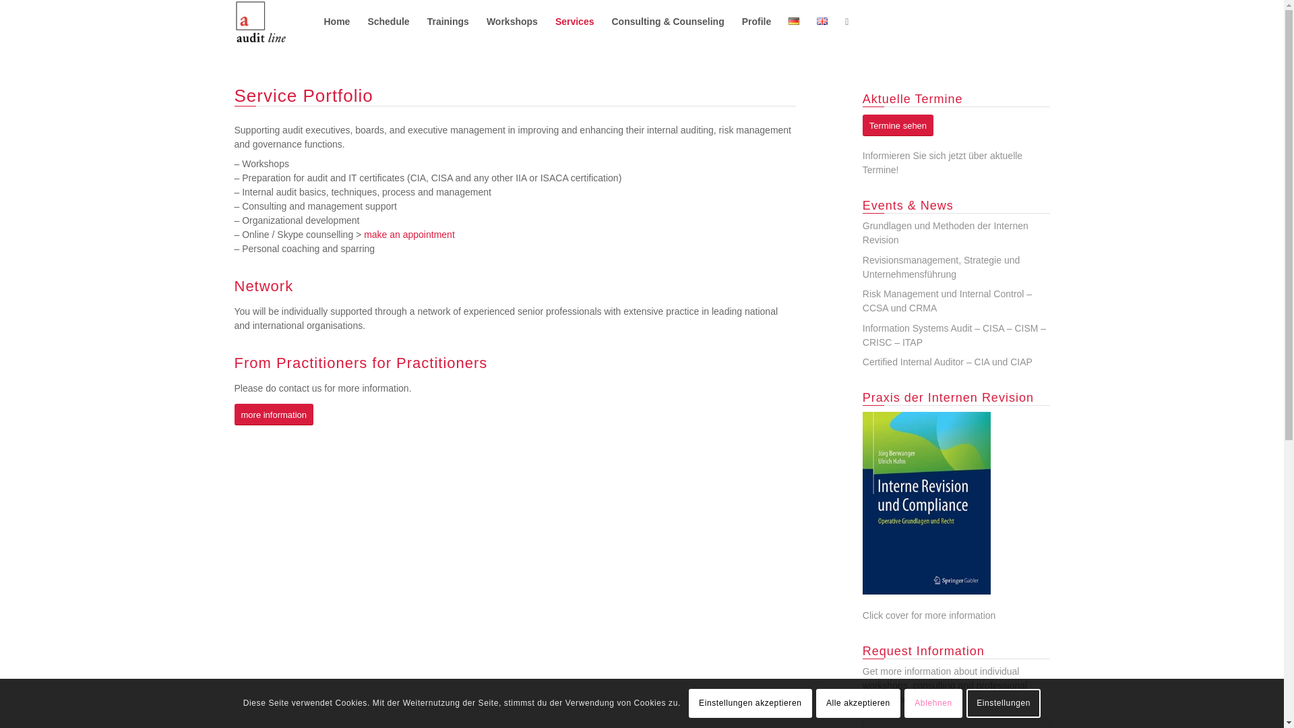 The height and width of the screenshot is (728, 1294). I want to click on Termine sehen, so click(898, 125).